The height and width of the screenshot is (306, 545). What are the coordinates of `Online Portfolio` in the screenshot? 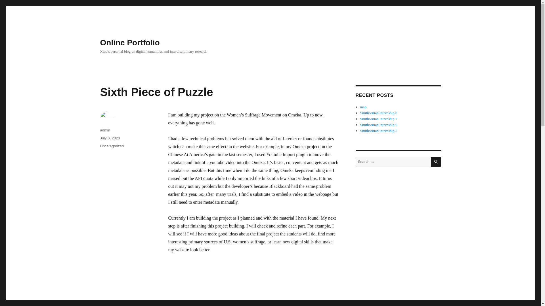 It's located at (129, 42).